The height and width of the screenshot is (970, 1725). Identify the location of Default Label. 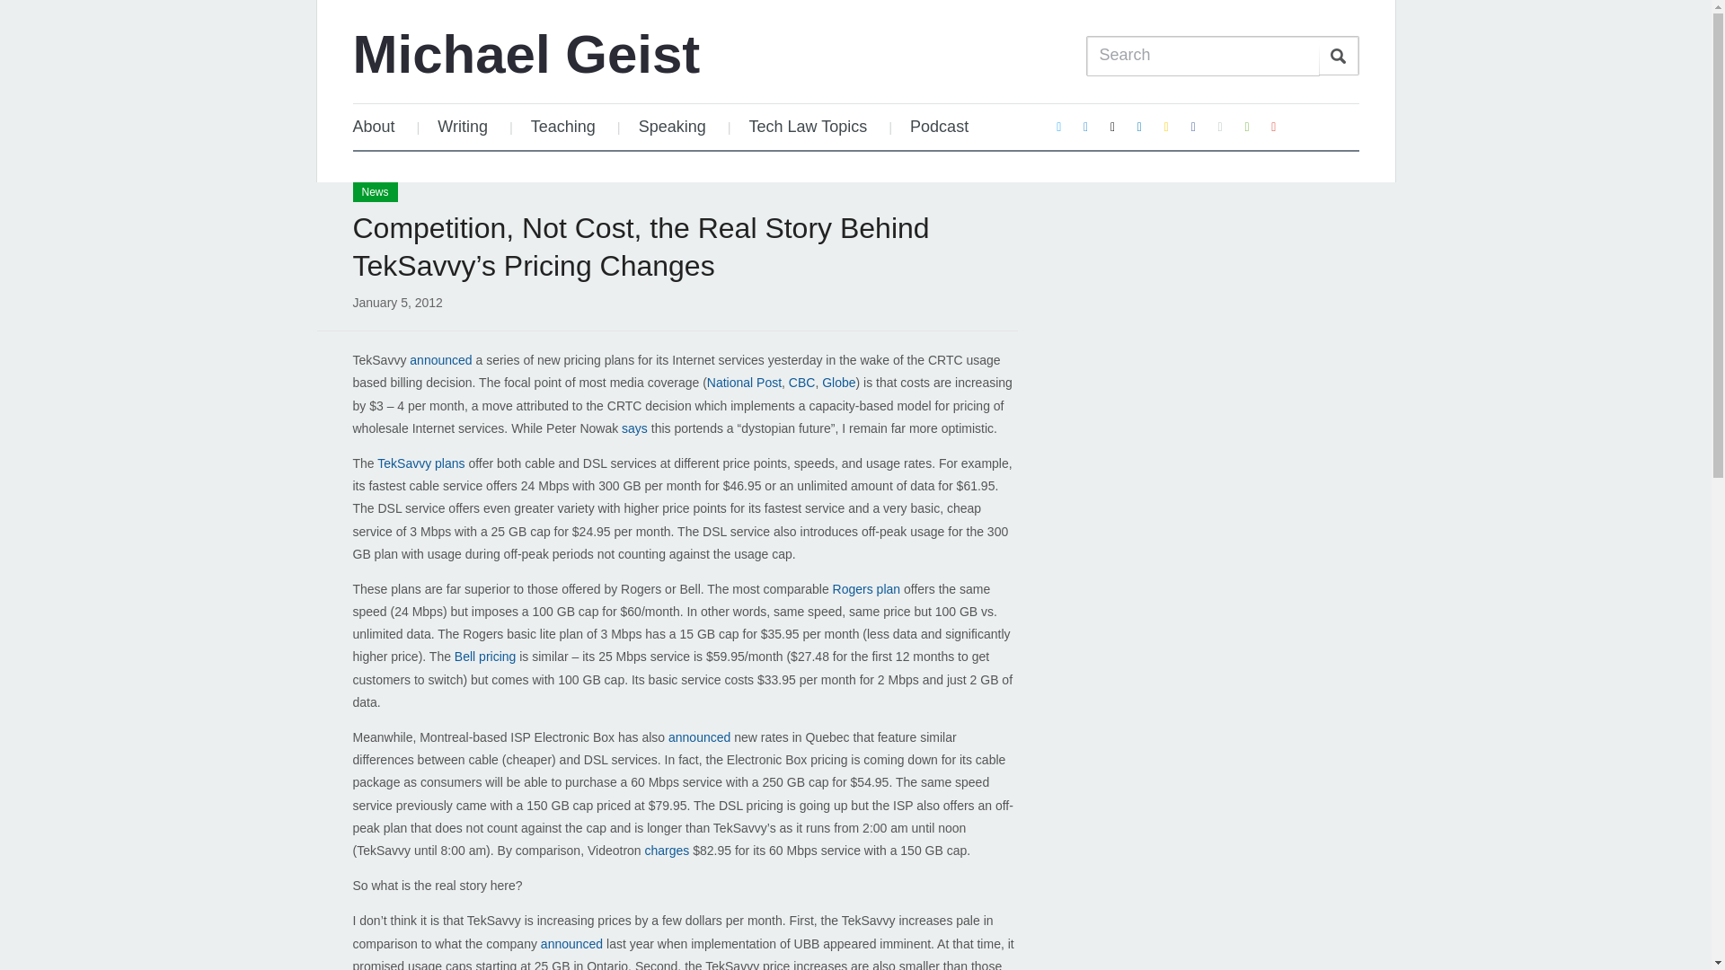
(1274, 126).